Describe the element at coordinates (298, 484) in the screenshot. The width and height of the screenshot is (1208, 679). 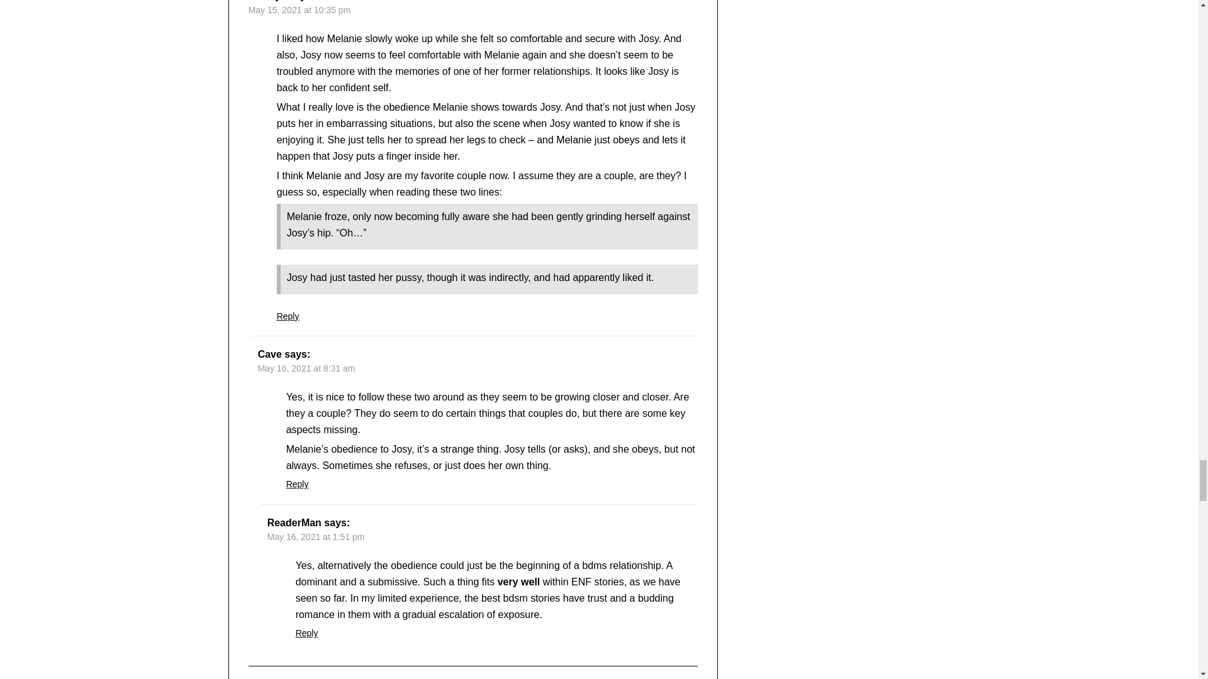
I see `Reply` at that location.